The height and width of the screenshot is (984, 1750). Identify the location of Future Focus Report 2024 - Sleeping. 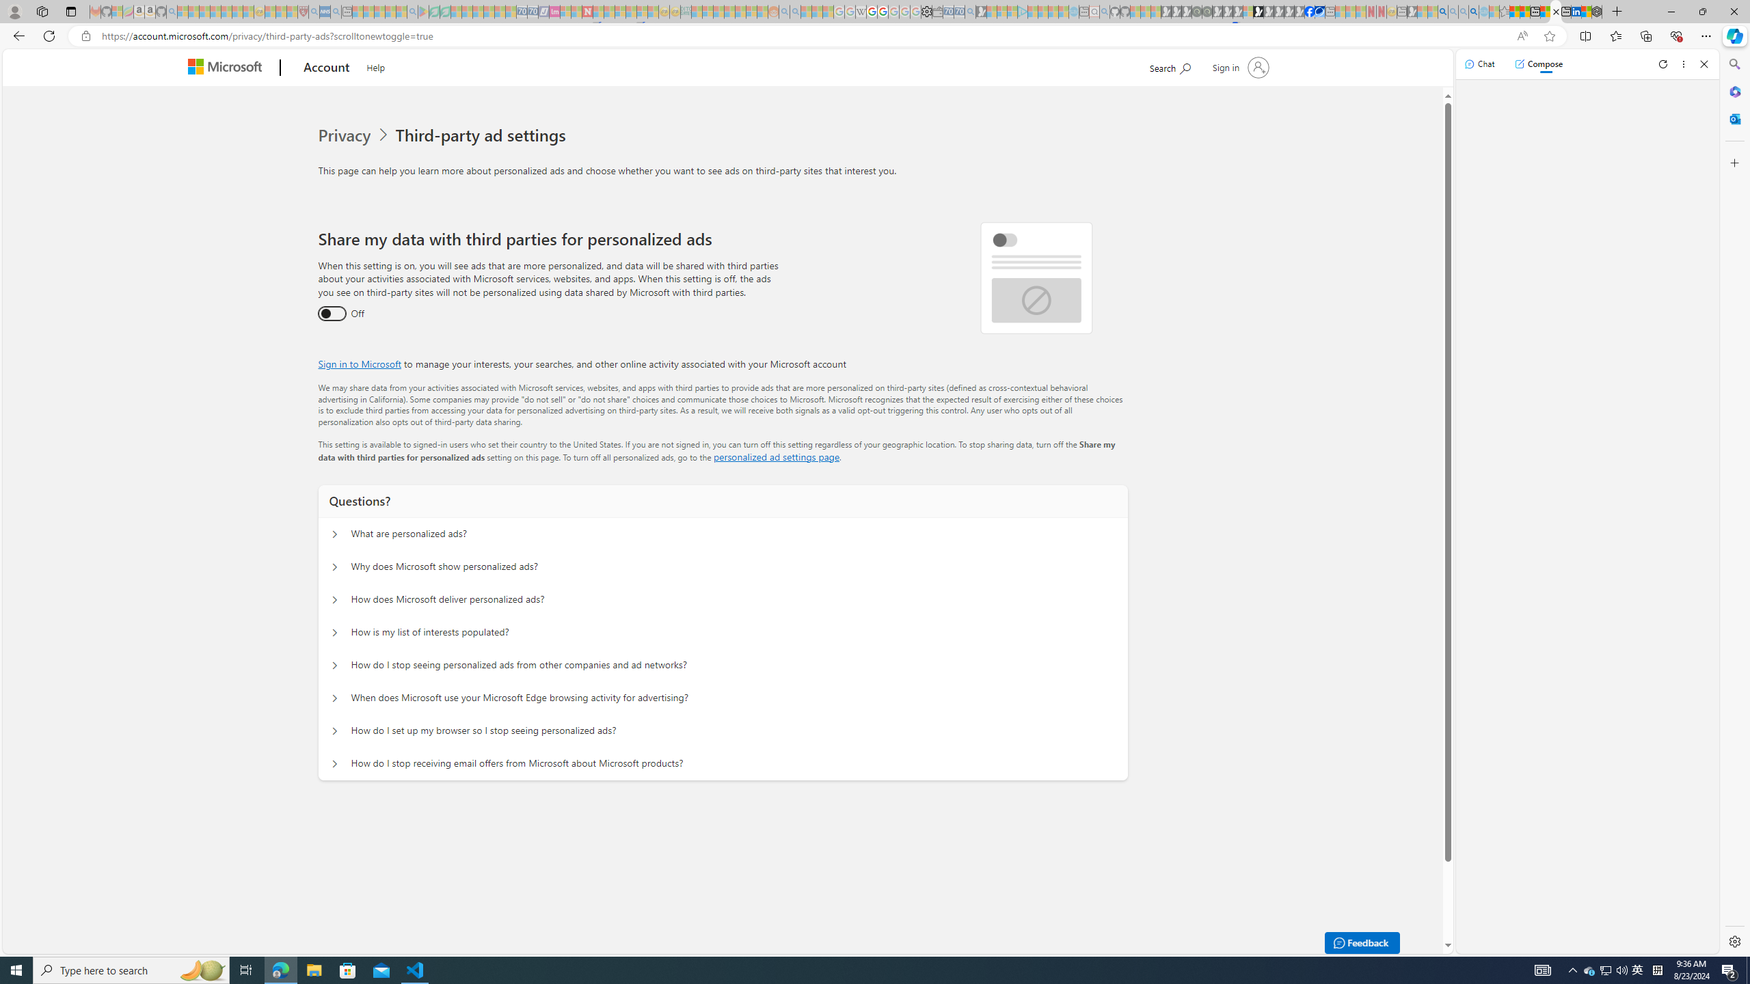
(1207, 12).